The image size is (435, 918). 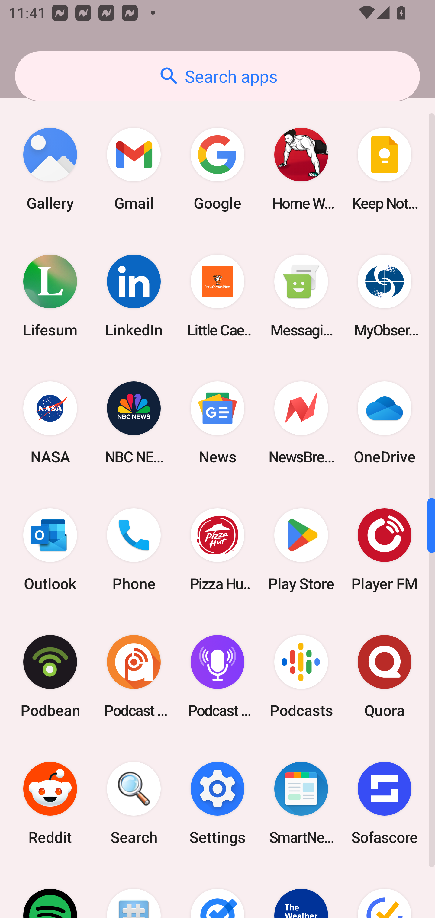 What do you see at coordinates (217, 295) in the screenshot?
I see `Little Caesars Pizza` at bounding box center [217, 295].